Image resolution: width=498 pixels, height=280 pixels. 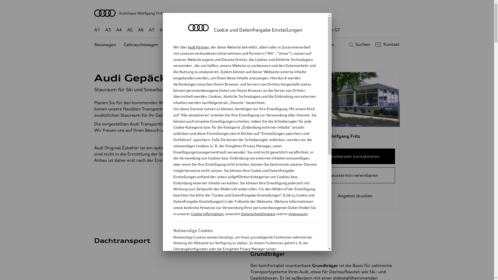 I want to click on Impressum, so click(x=298, y=214).